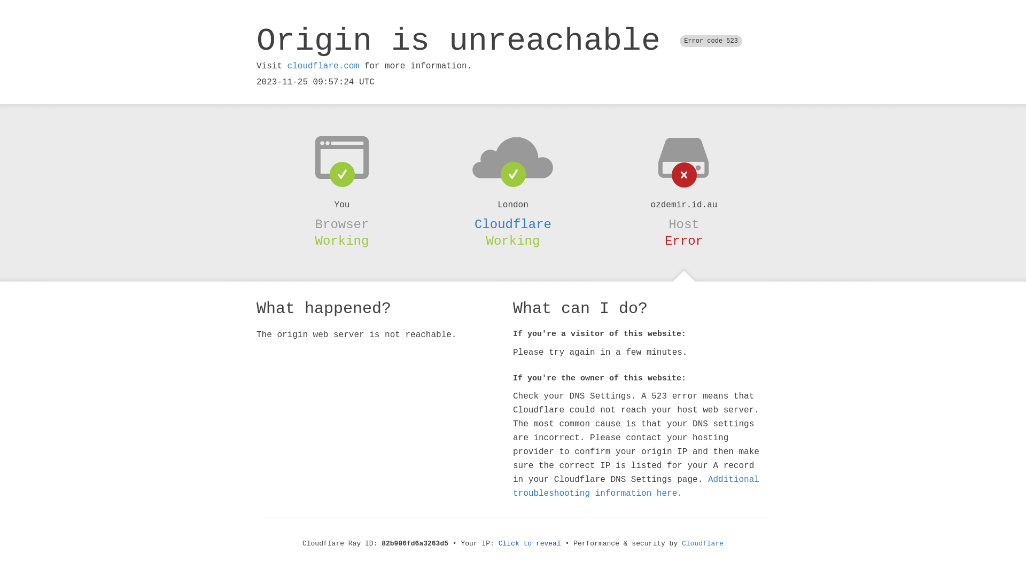 The width and height of the screenshot is (1026, 577). Describe the element at coordinates (636, 487) in the screenshot. I see `Additional troubleshooting information here.` at that location.